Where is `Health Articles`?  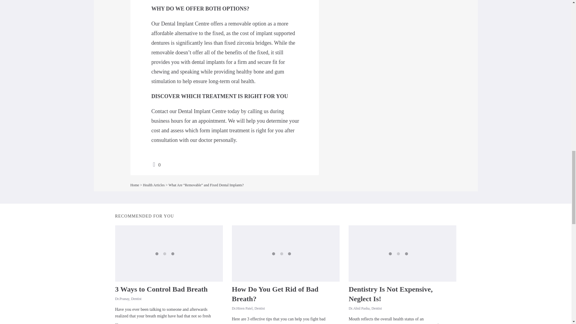 Health Articles is located at coordinates (154, 185).